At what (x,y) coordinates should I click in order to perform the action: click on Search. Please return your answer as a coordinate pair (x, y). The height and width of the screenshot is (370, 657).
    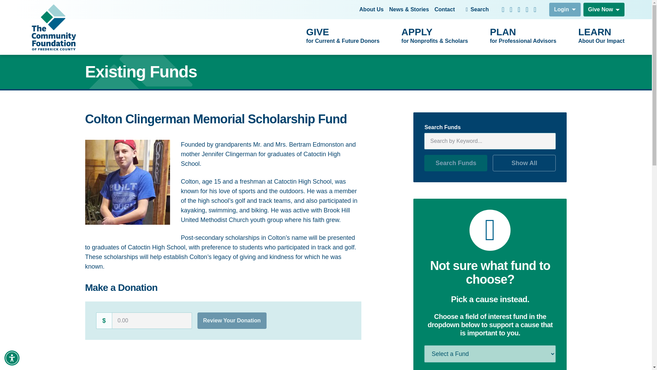
    Looking at the image, I should click on (601, 36).